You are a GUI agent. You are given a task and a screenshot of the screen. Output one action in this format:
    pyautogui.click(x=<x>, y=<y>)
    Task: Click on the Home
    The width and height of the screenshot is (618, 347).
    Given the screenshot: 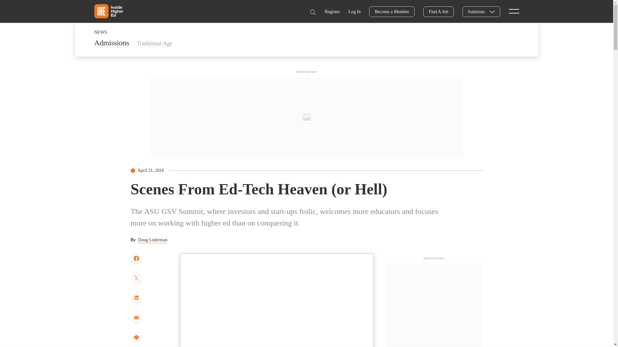 What is the action you would take?
    pyautogui.click(x=108, y=11)
    